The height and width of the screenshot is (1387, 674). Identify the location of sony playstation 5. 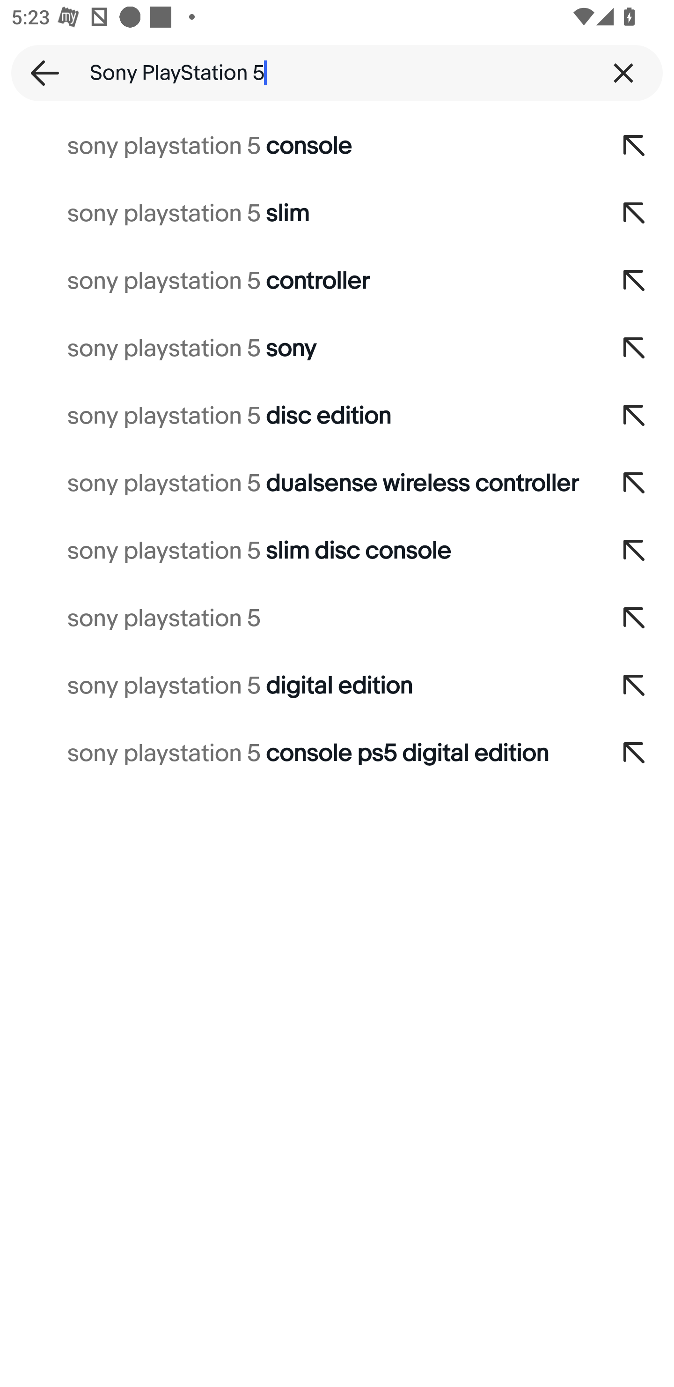
(298, 619).